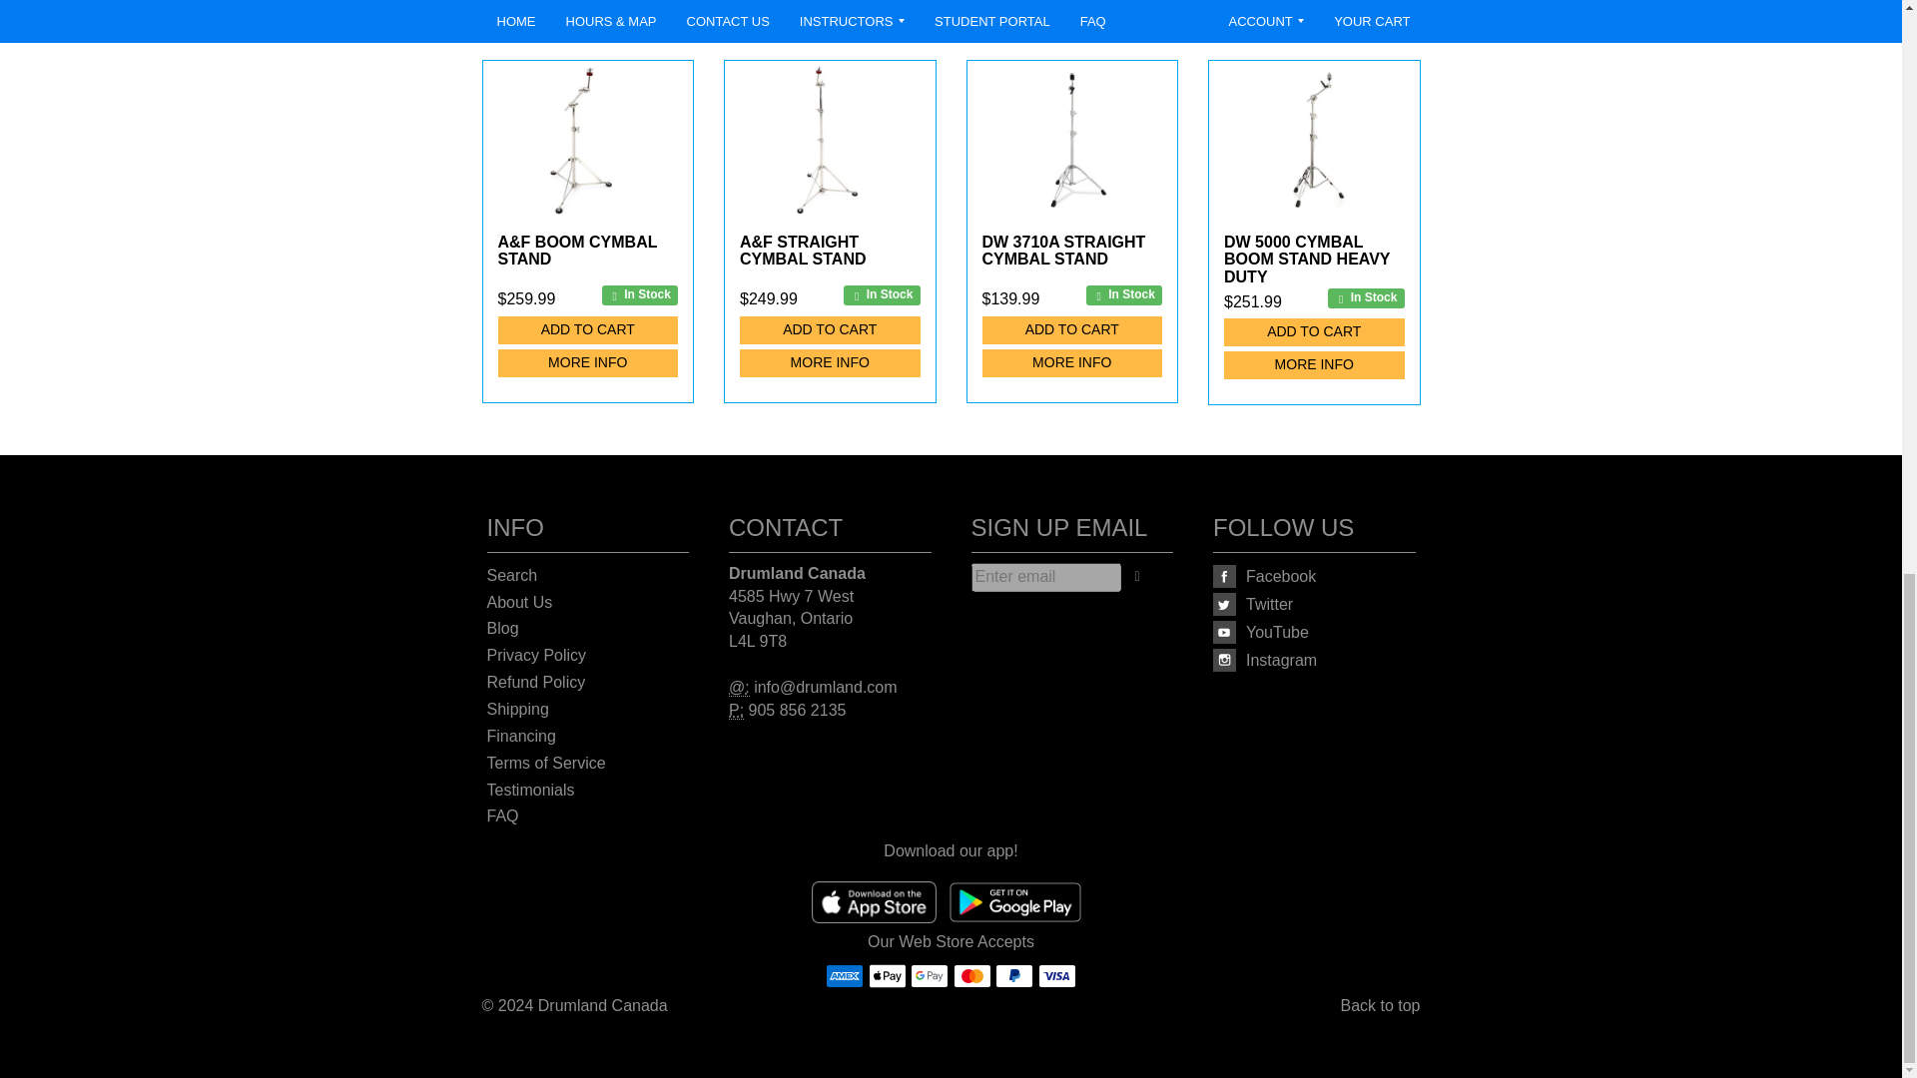 This screenshot has height=1078, width=1917. Describe the element at coordinates (739, 687) in the screenshot. I see `Email` at that location.